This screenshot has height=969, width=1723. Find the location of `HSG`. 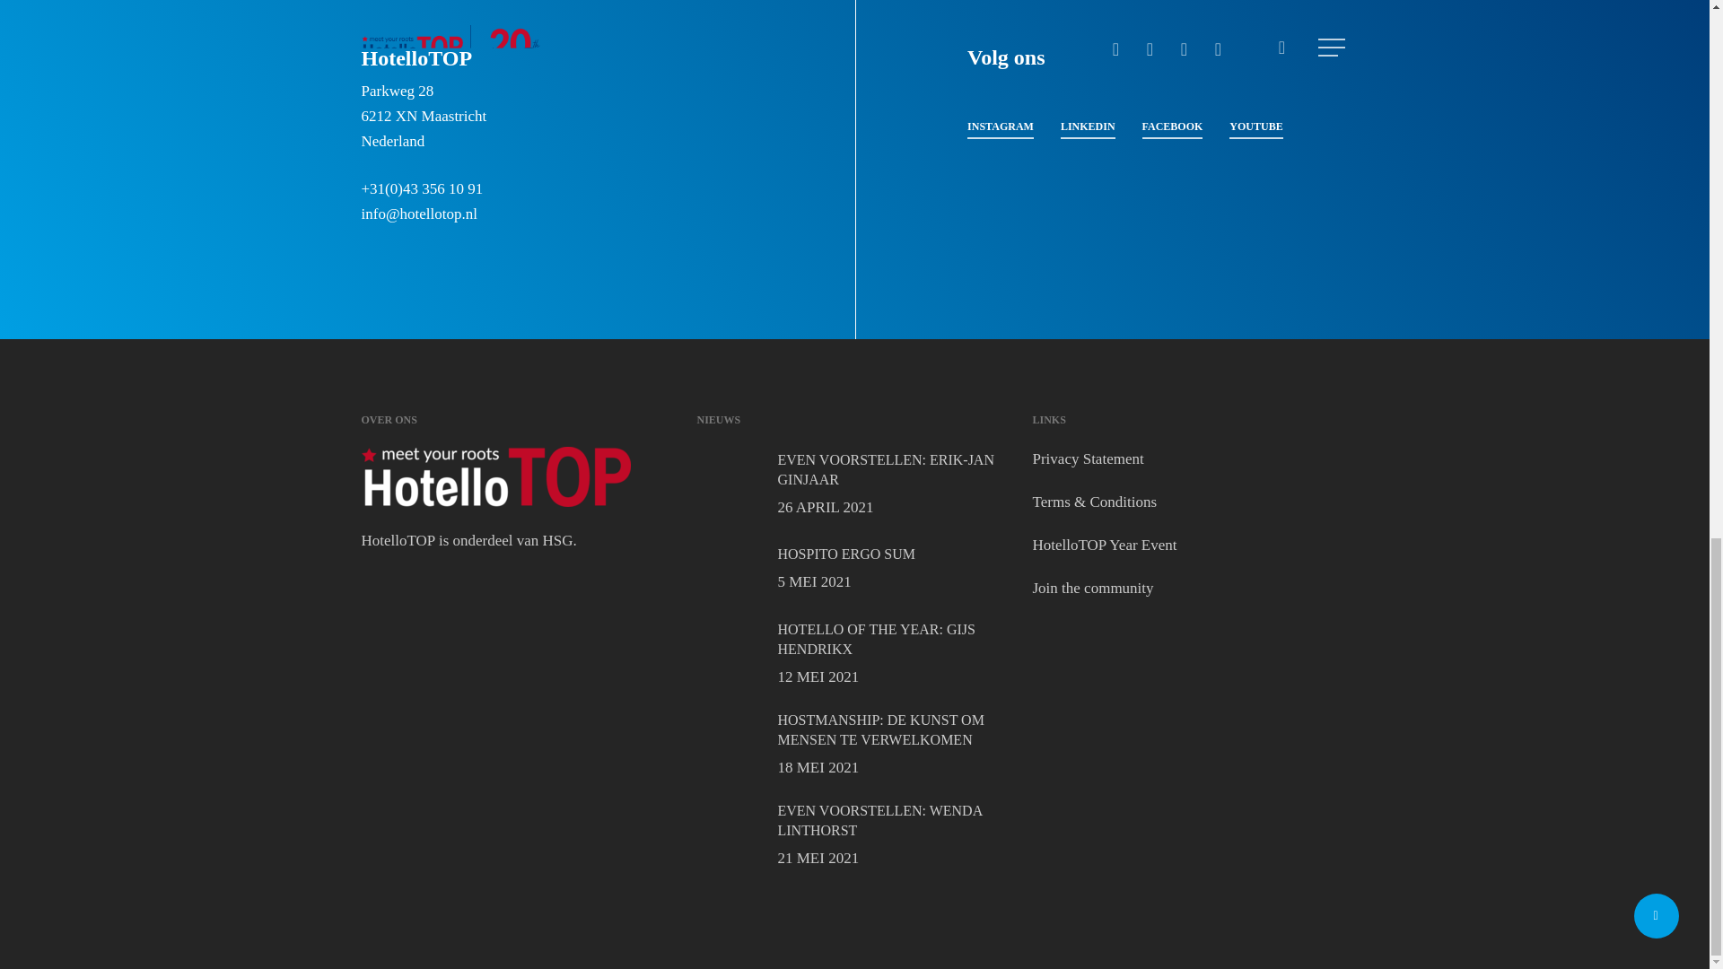

HSG is located at coordinates (558, 540).